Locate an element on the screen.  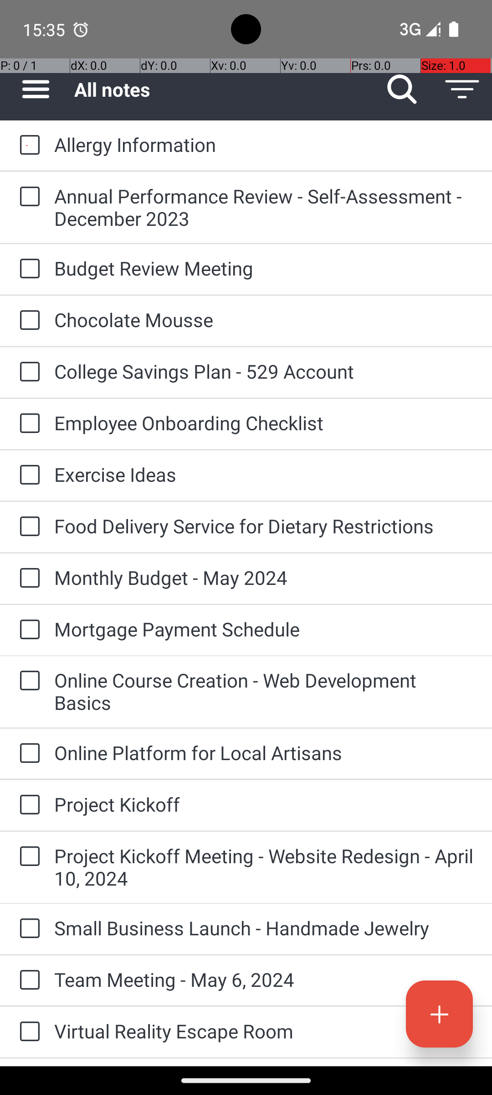
to-do: Chocolate Mousse is located at coordinates (27, 321).